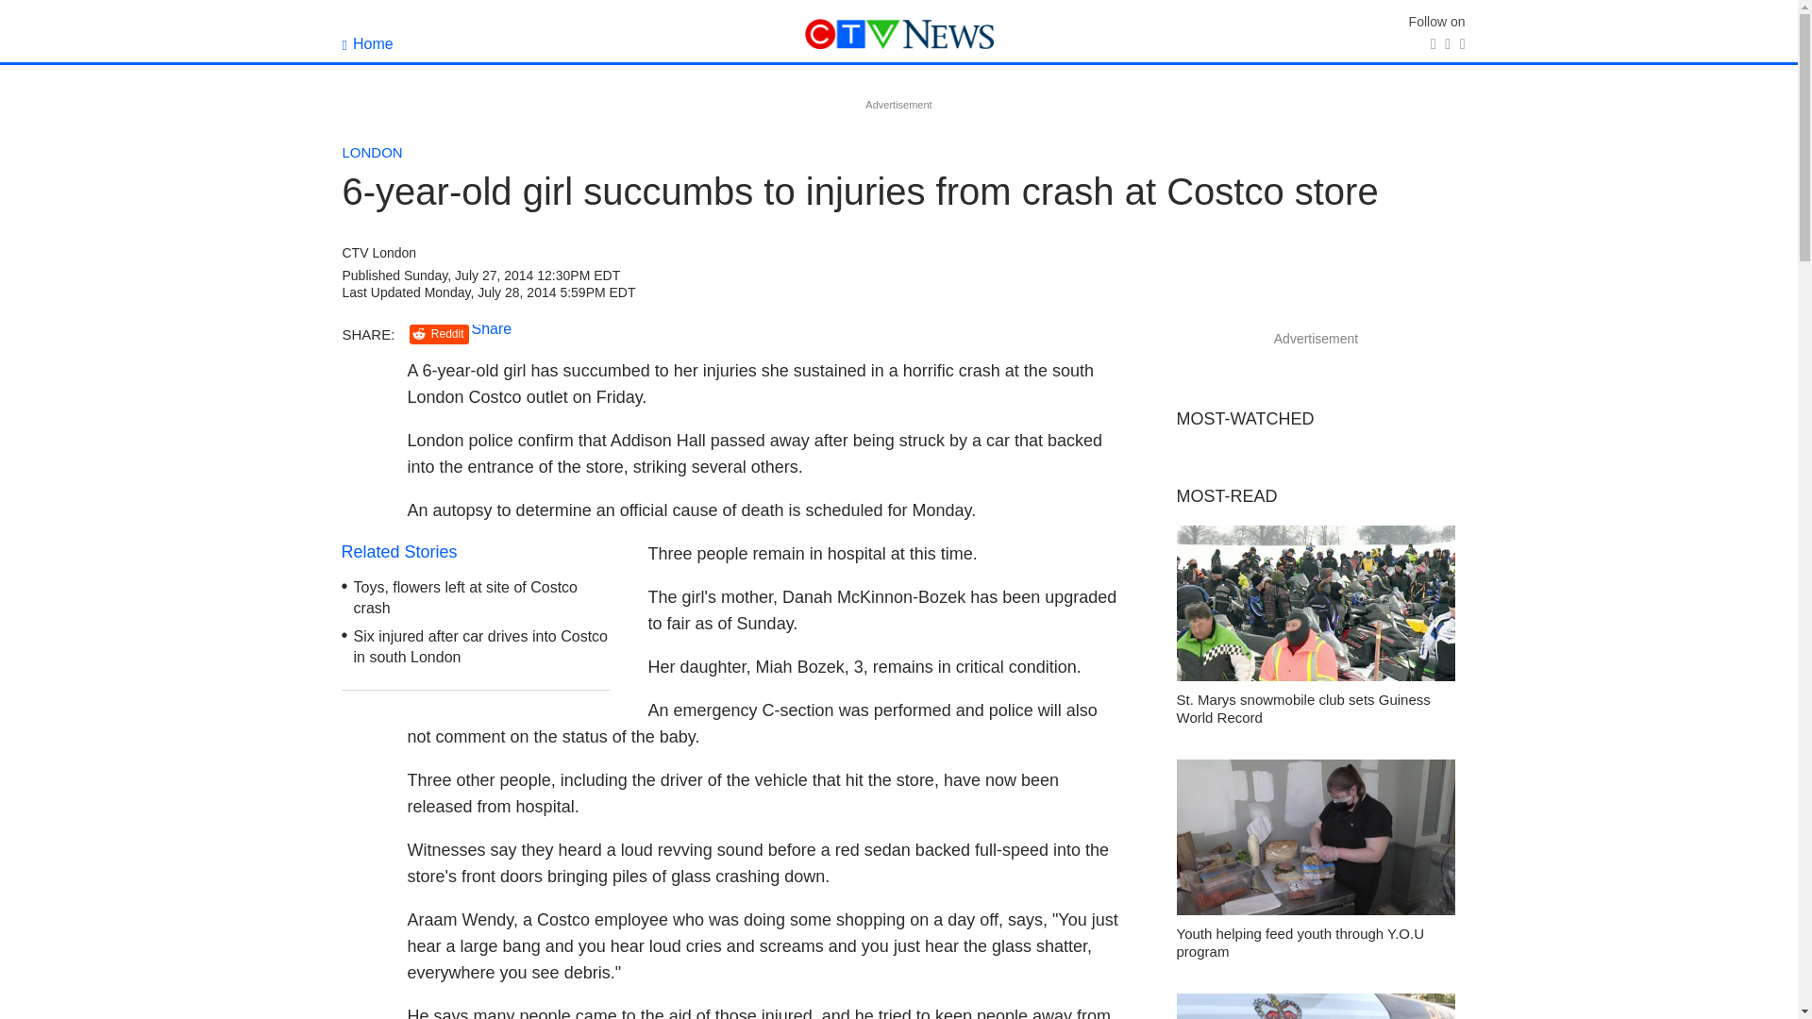  What do you see at coordinates (367, 43) in the screenshot?
I see `Home` at bounding box center [367, 43].